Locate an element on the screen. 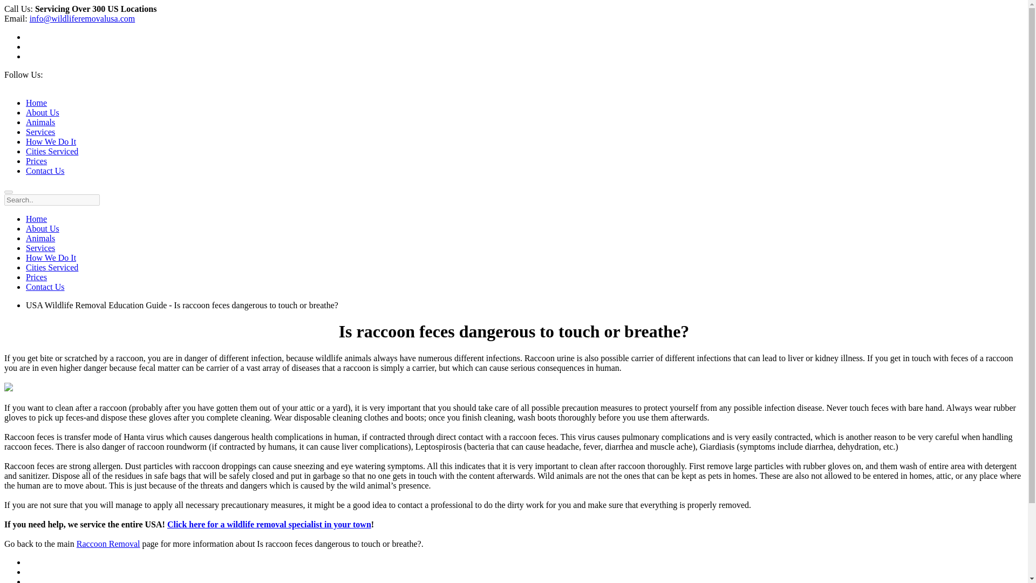 The height and width of the screenshot is (583, 1036). Contact Us is located at coordinates (45, 287).